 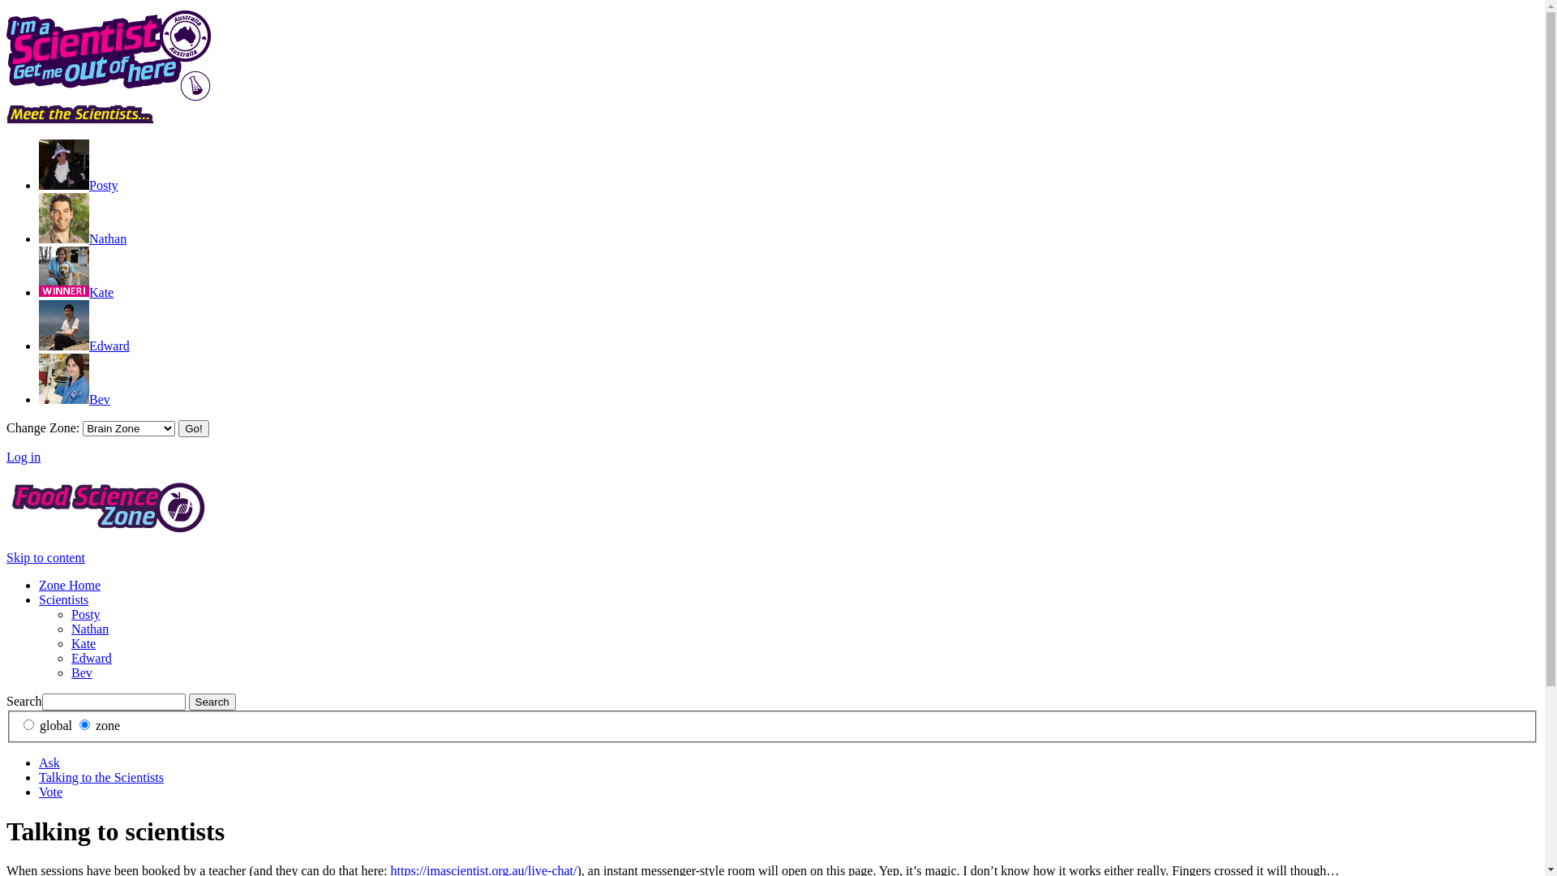 What do you see at coordinates (63, 599) in the screenshot?
I see `Scientists` at bounding box center [63, 599].